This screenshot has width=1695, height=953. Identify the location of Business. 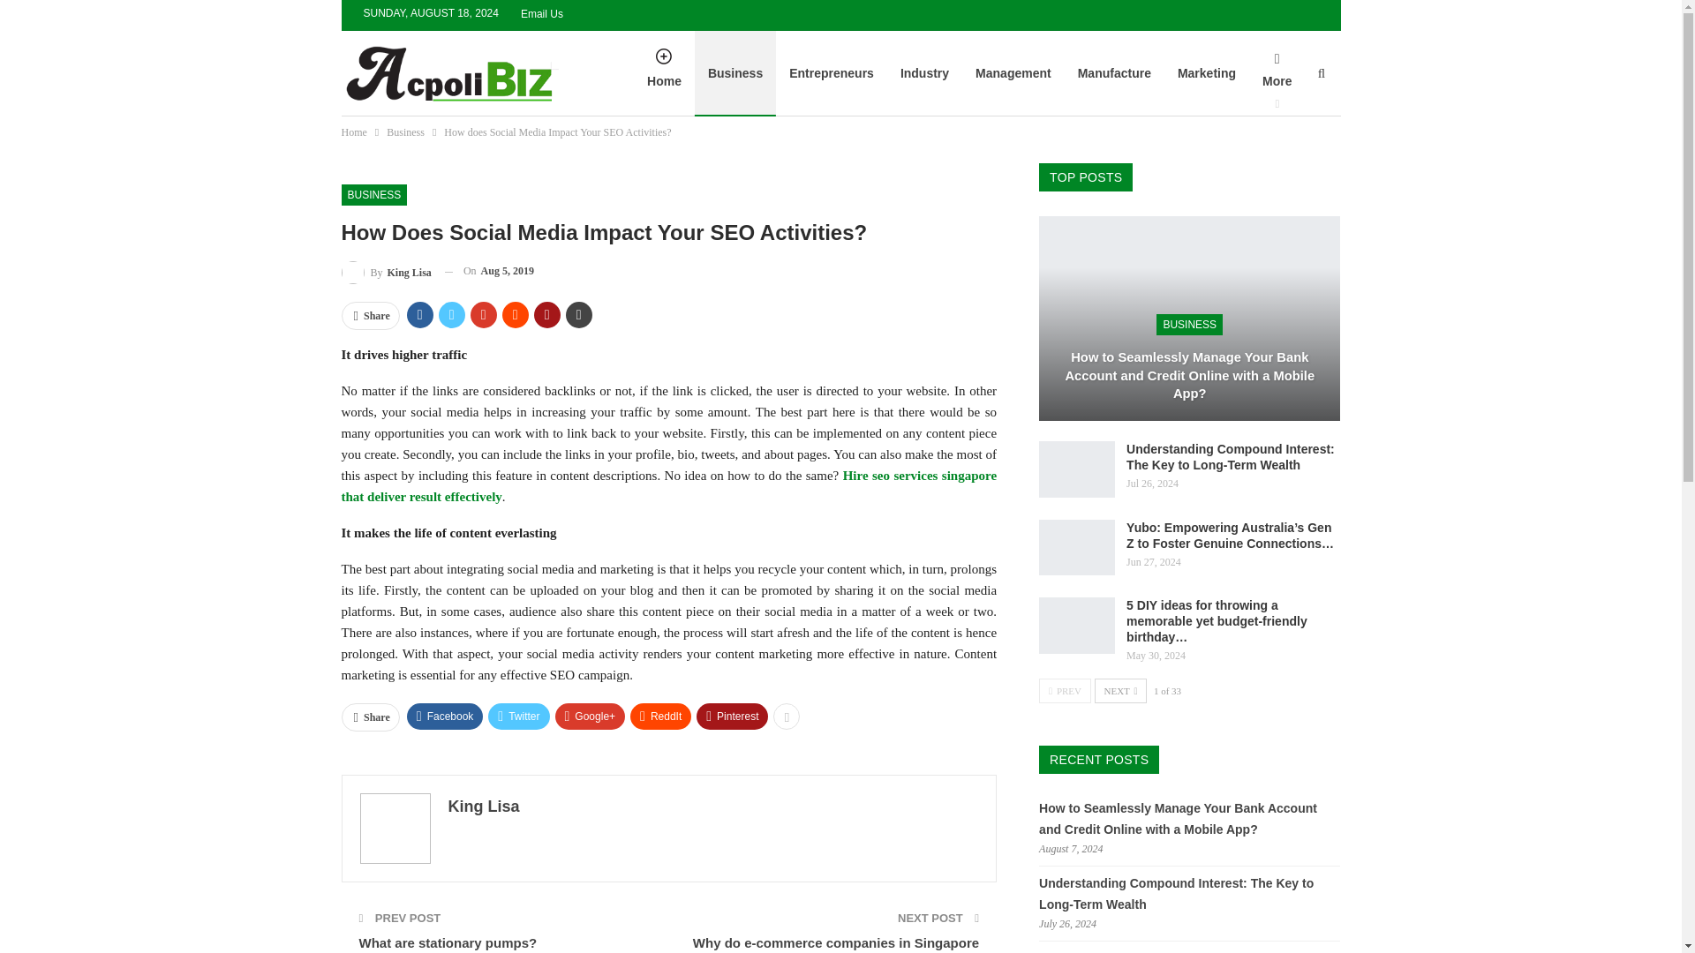
(405, 132).